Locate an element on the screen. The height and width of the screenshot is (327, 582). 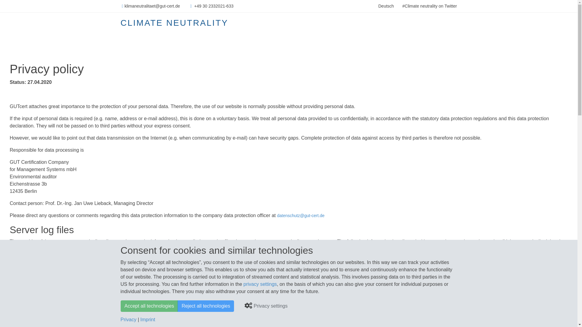
Privacy is located at coordinates (128, 319).